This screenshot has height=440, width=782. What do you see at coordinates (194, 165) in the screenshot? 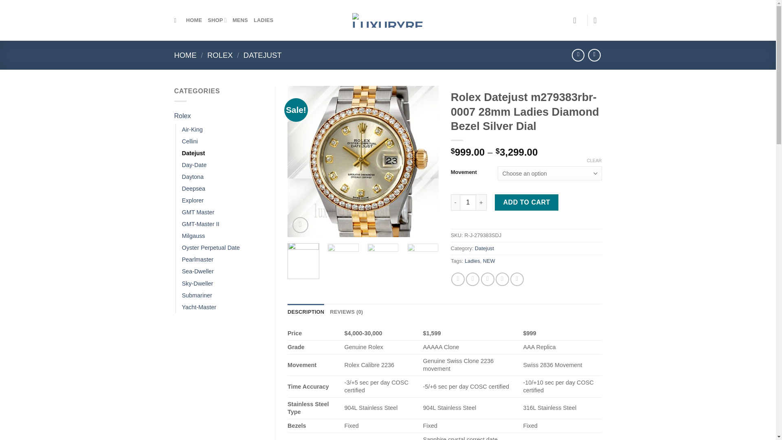
I see `Day-Date` at bounding box center [194, 165].